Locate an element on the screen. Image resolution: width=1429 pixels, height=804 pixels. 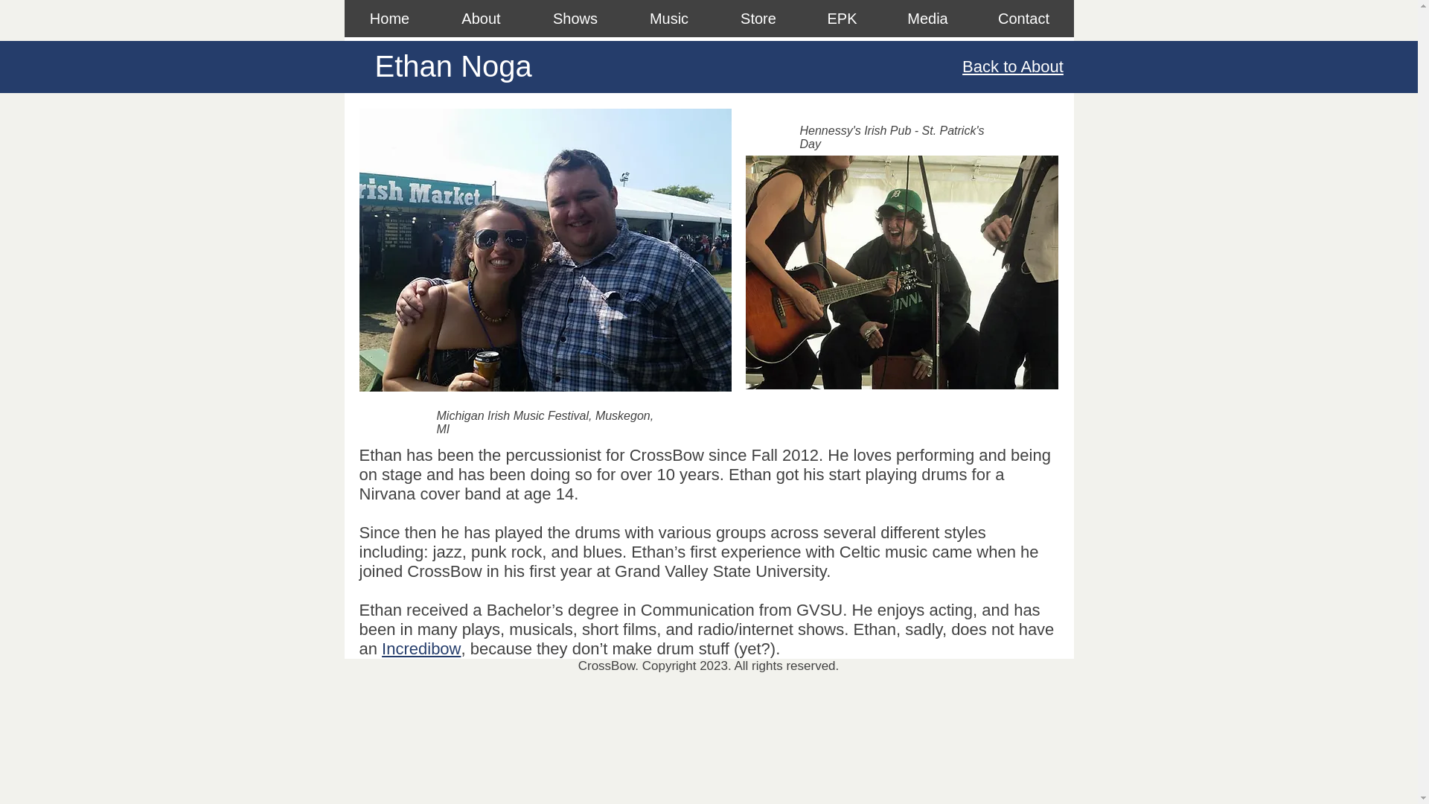
Home is located at coordinates (389, 18).